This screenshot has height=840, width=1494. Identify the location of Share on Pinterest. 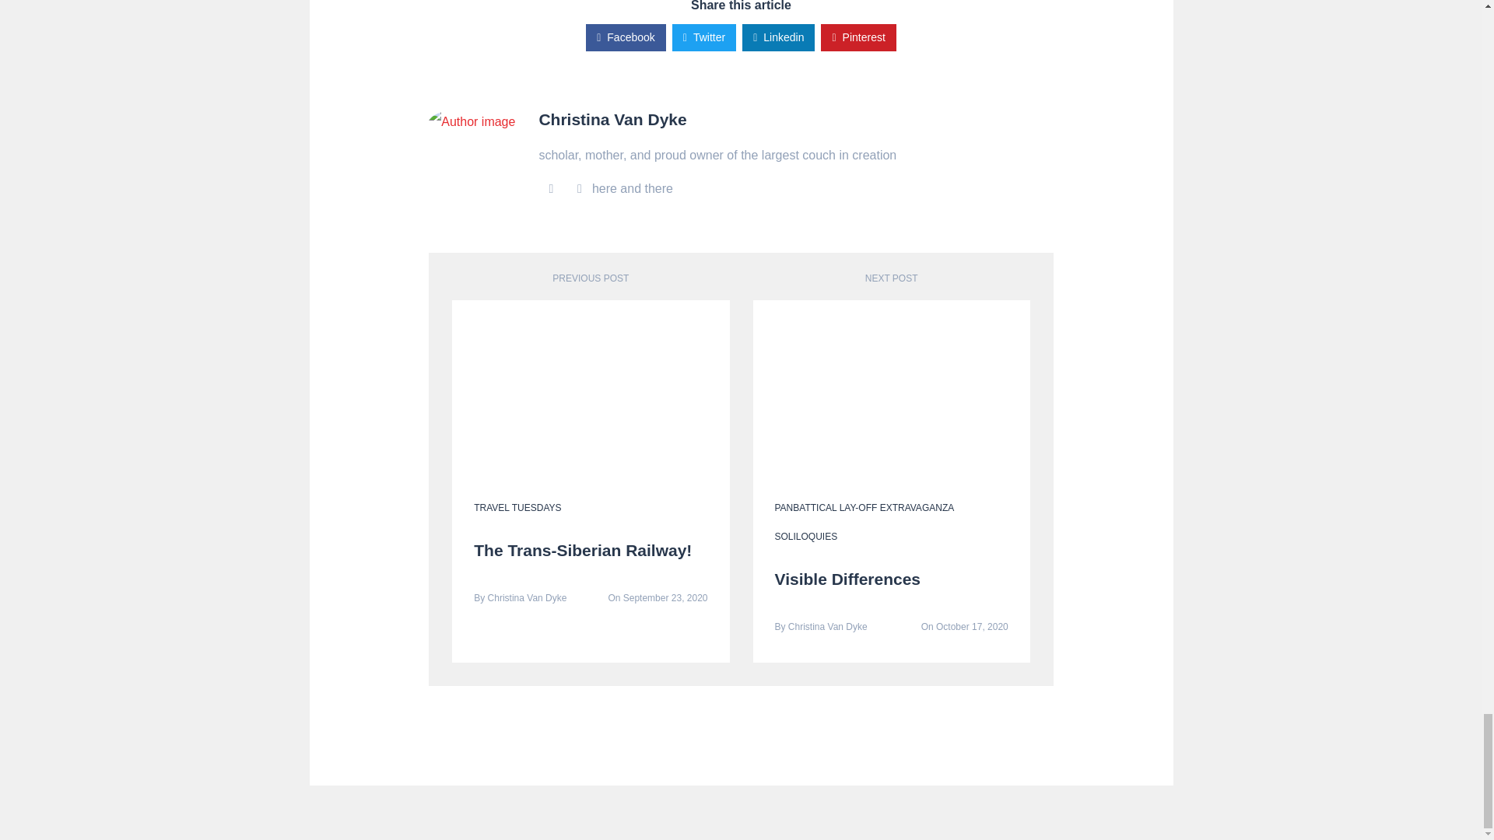
(857, 37).